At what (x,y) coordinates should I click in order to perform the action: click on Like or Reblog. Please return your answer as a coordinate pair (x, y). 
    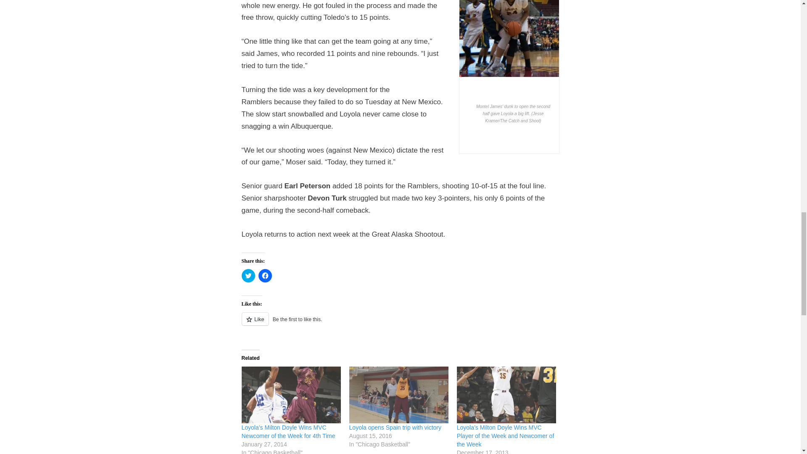
    Looking at the image, I should click on (400, 324).